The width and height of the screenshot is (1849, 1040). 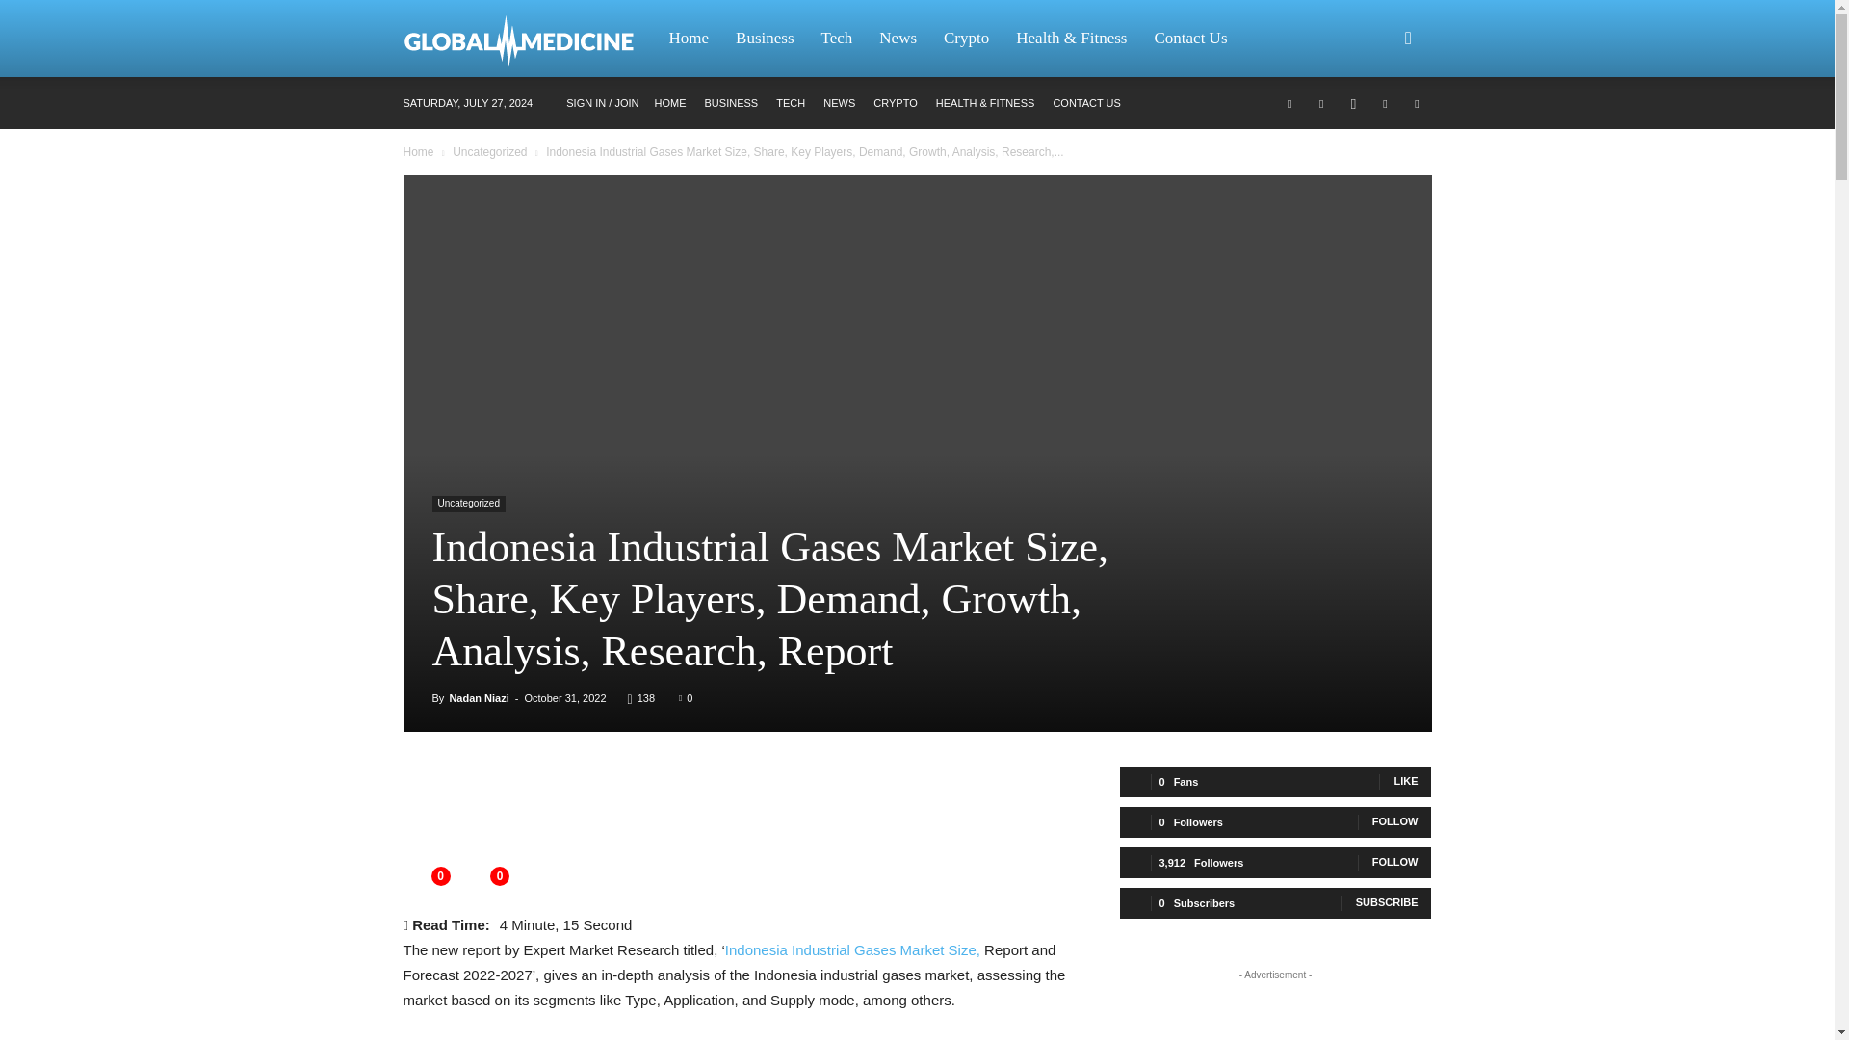 I want to click on Contact Us, so click(x=1190, y=39).